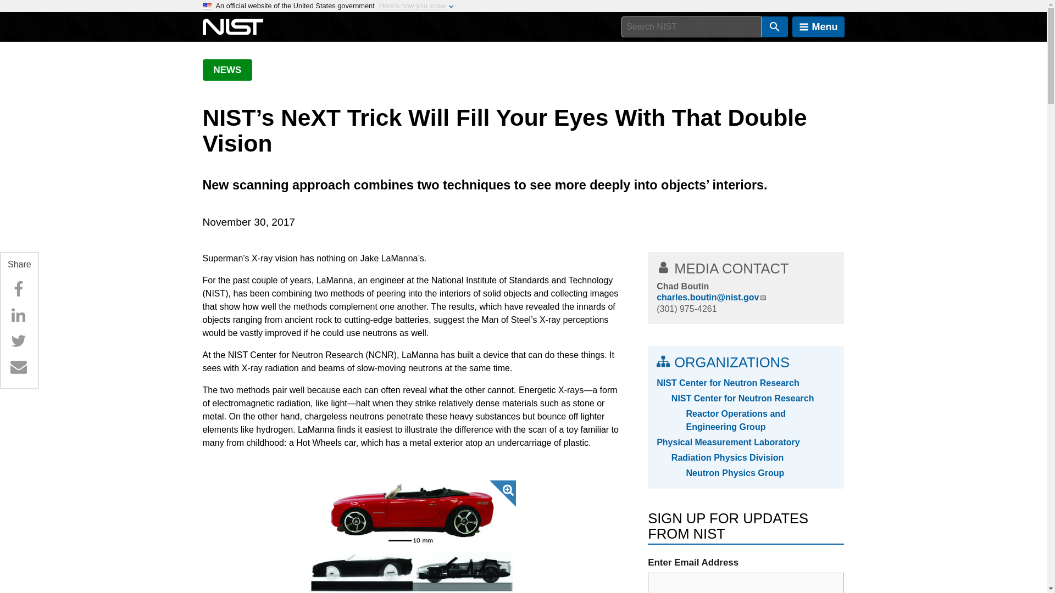  I want to click on email, so click(746, 583).